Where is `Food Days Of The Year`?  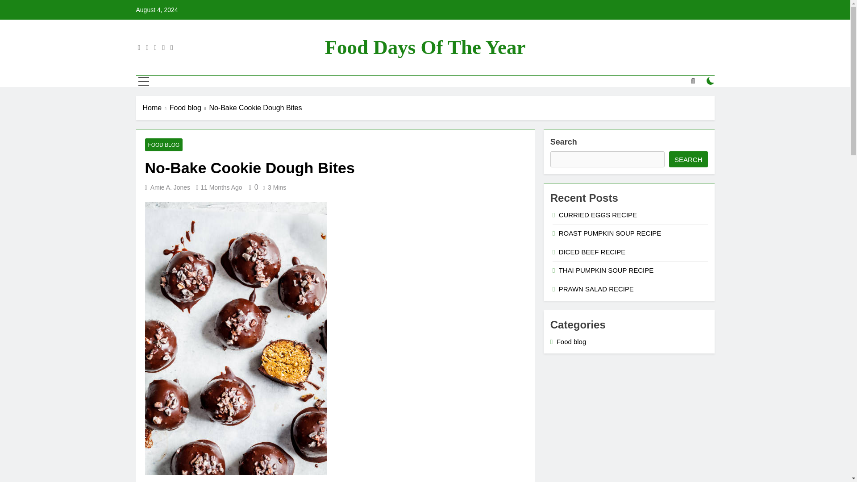 Food Days Of The Year is located at coordinates (425, 47).